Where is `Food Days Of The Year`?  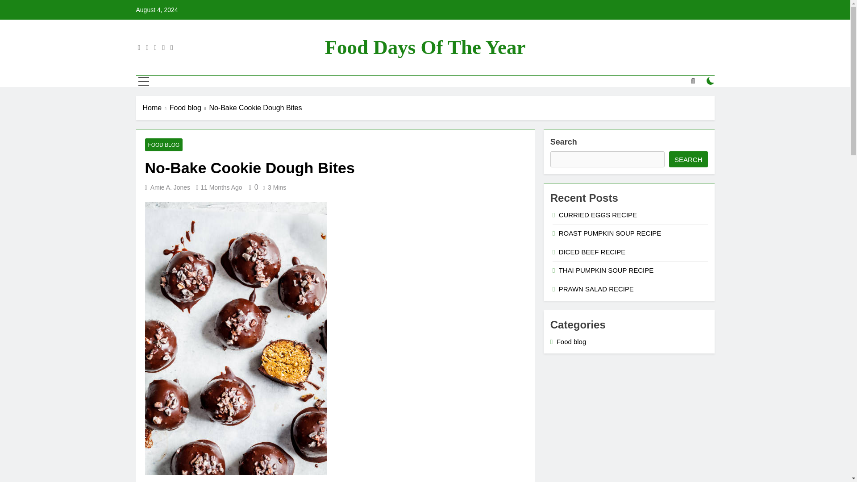 Food Days Of The Year is located at coordinates (425, 47).